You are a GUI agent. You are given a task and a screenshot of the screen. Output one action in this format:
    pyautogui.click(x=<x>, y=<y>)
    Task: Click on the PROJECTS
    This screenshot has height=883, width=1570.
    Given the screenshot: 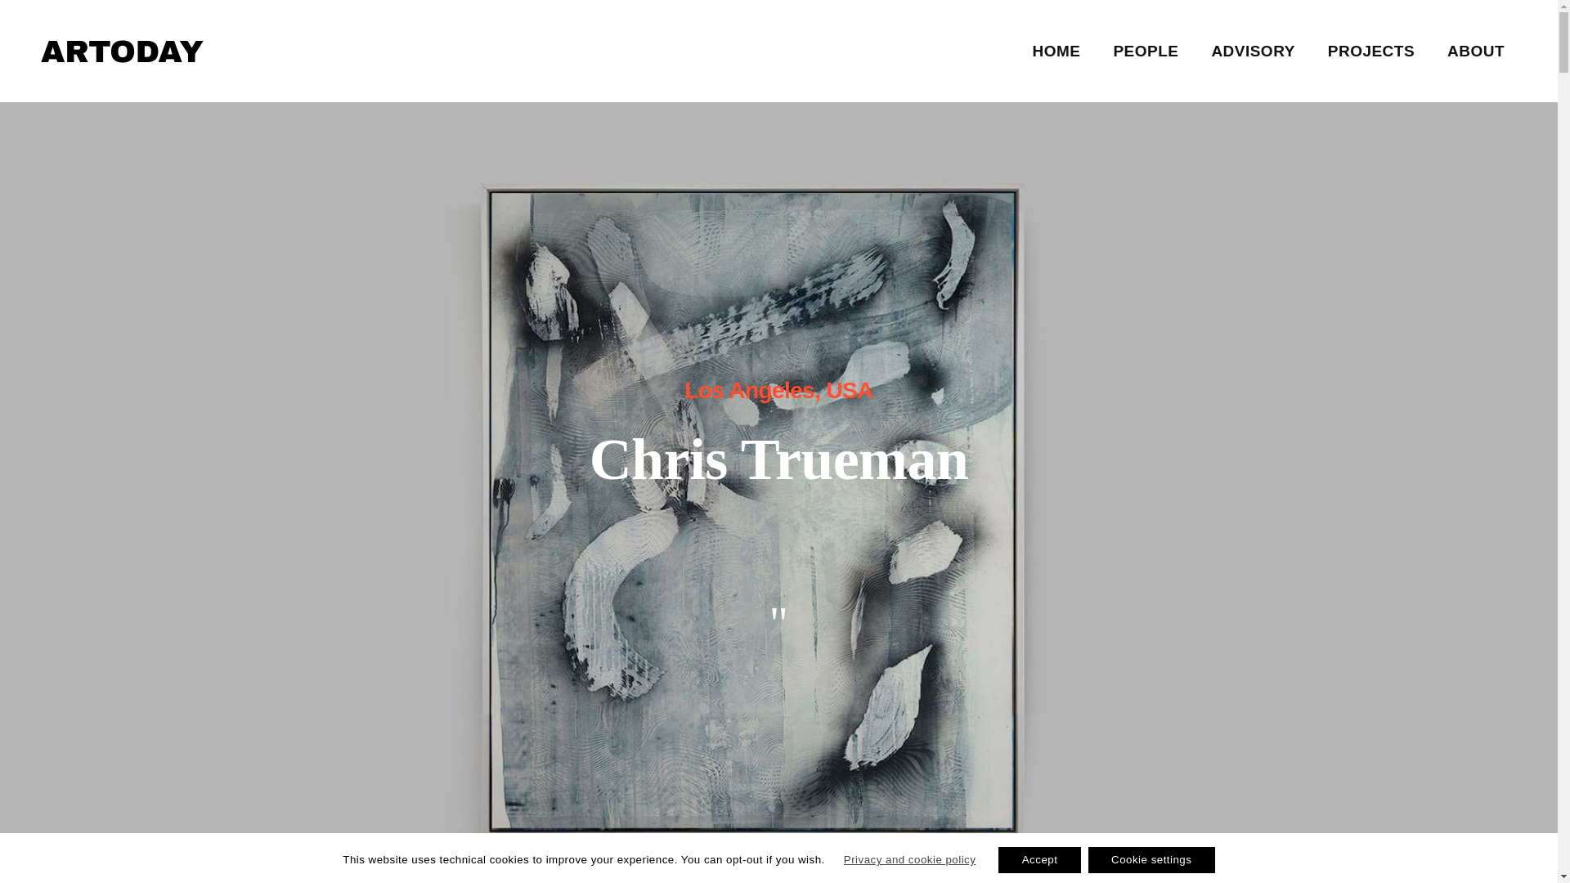 What is the action you would take?
    pyautogui.click(x=1370, y=51)
    